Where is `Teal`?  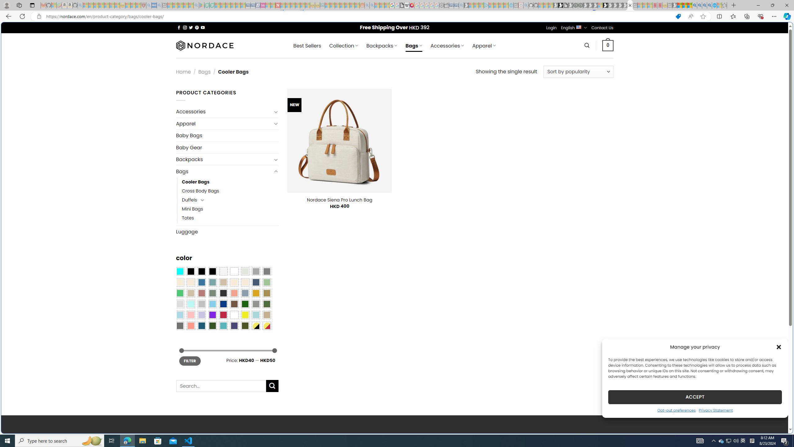 Teal is located at coordinates (223, 326).